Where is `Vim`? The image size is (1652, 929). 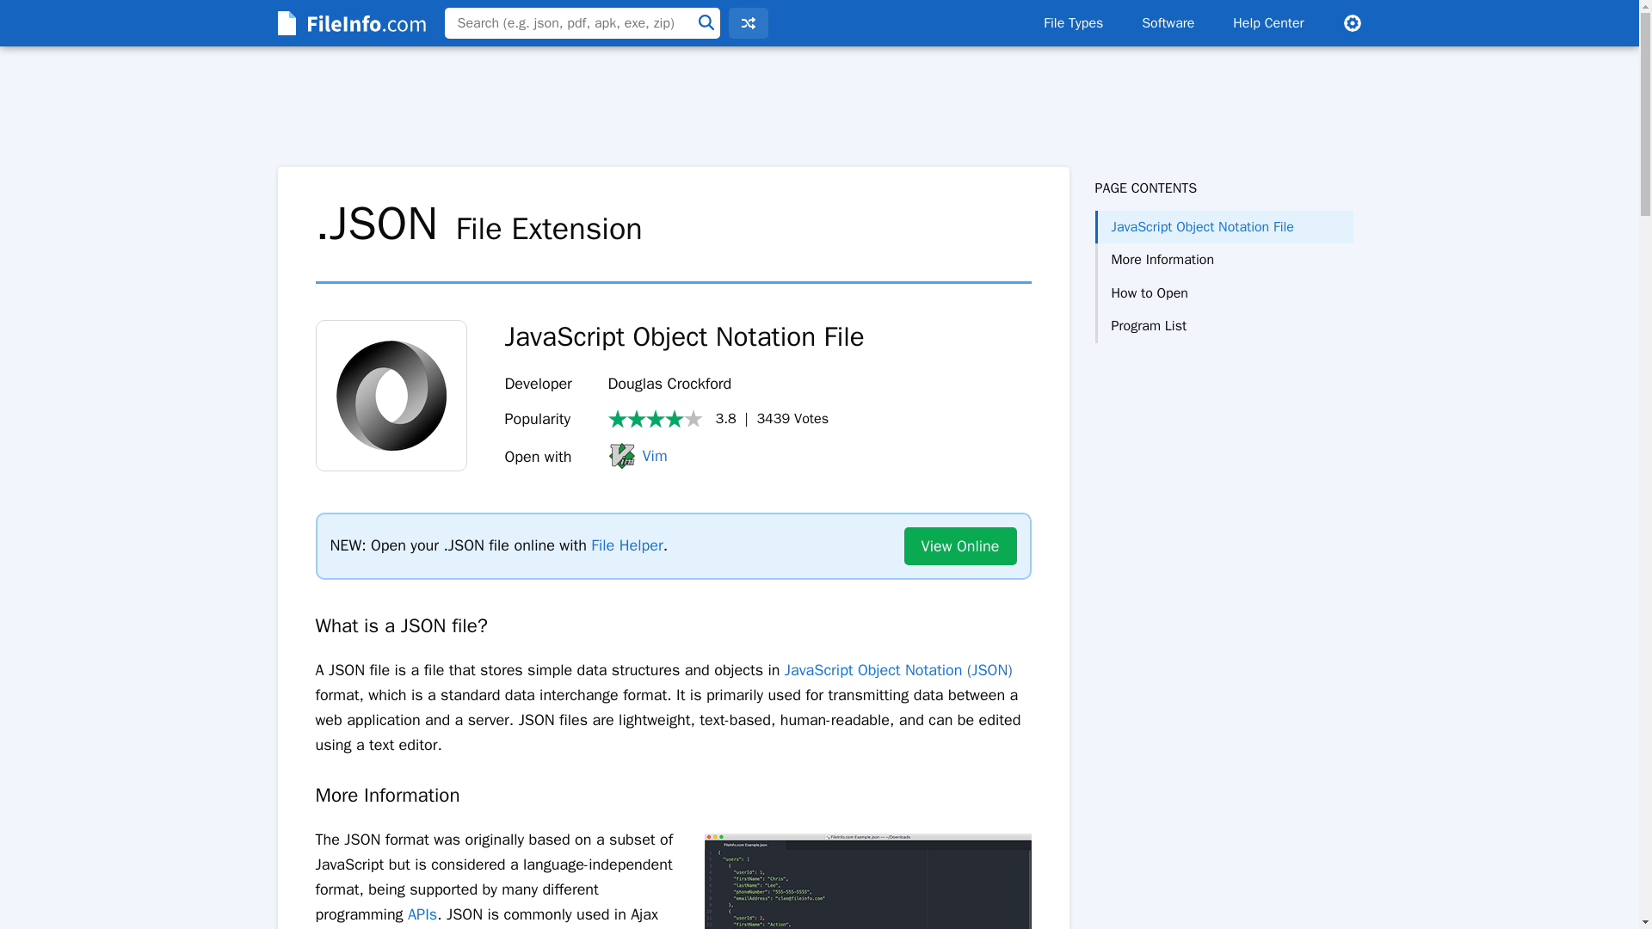 Vim is located at coordinates (637, 456).